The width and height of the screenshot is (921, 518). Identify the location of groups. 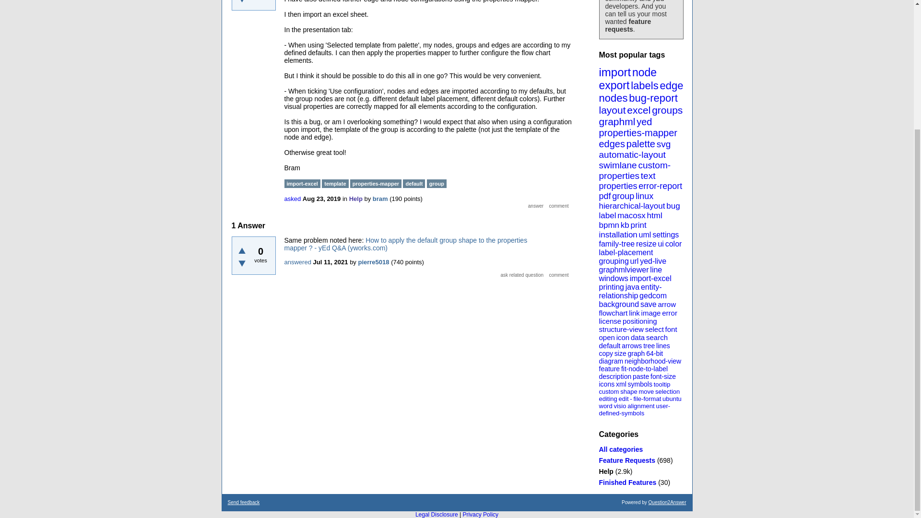
(667, 110).